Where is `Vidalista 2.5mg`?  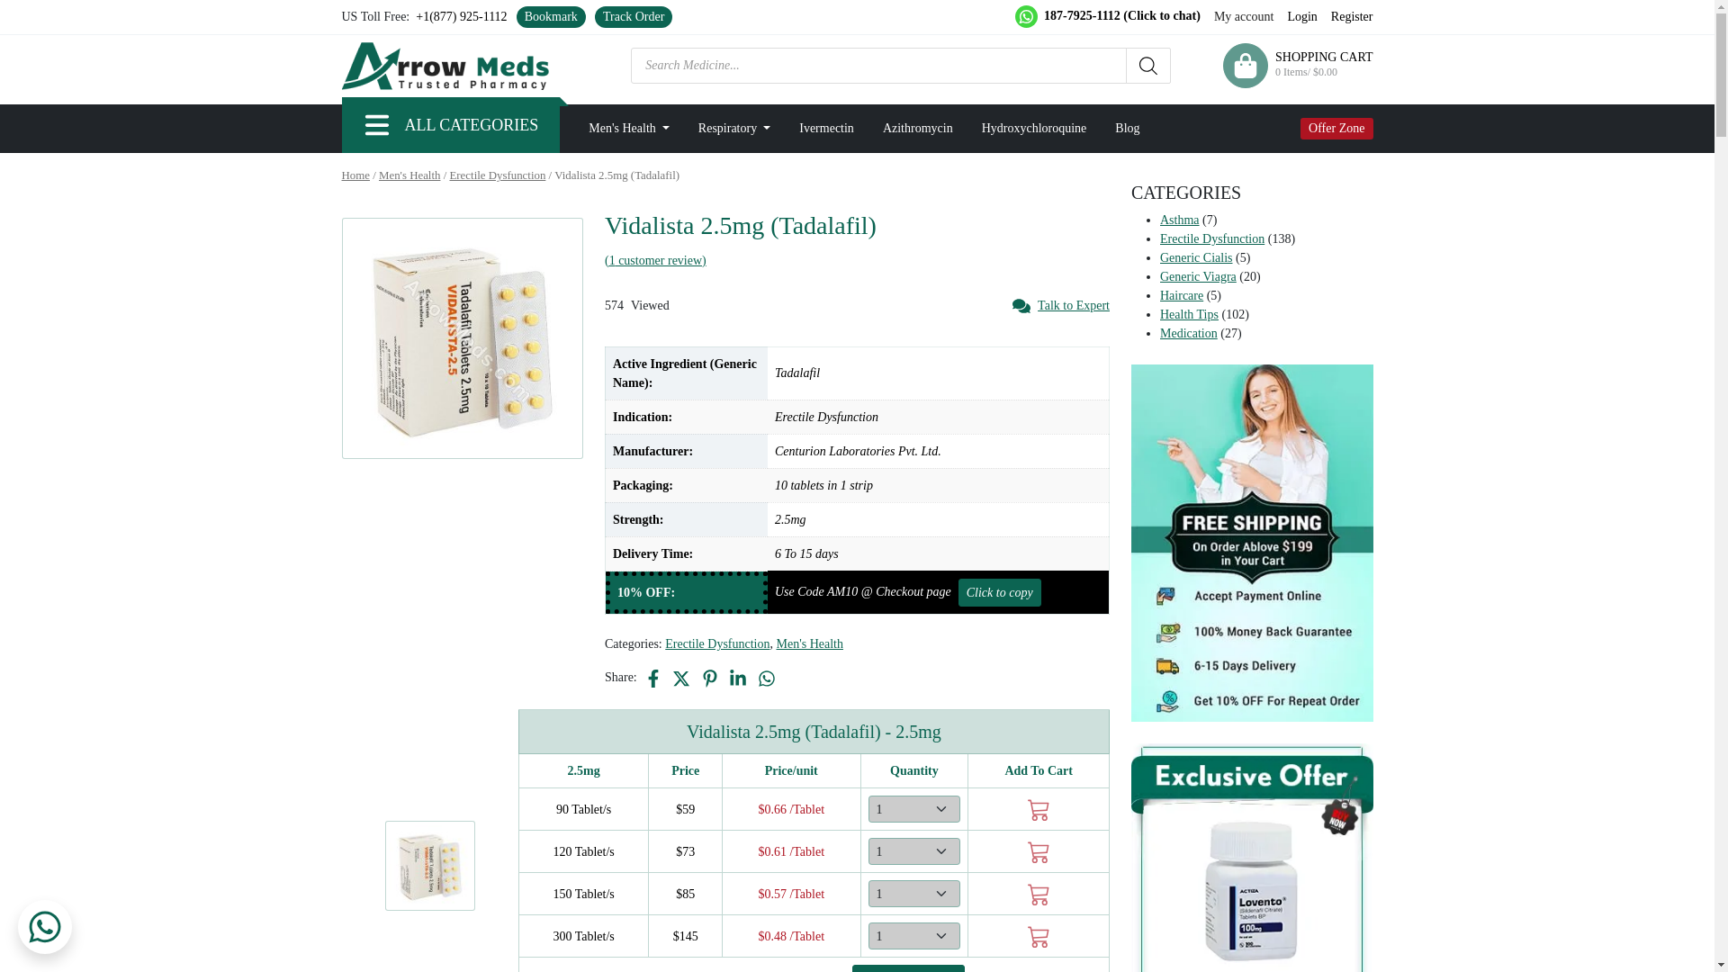
Vidalista 2.5mg is located at coordinates (430, 865).